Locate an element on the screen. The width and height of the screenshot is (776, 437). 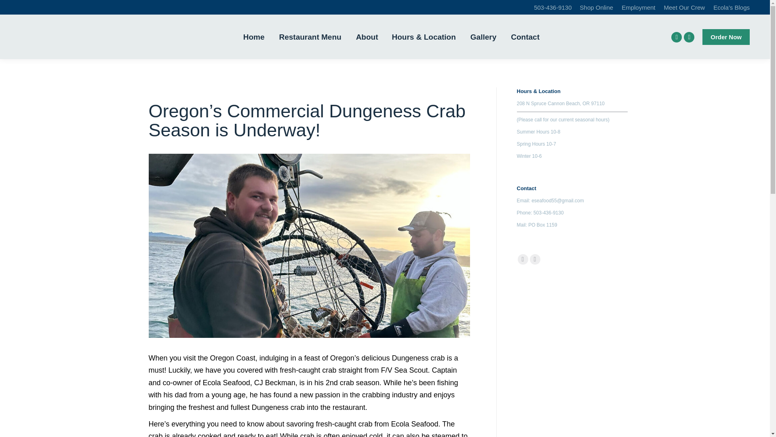
Instagram page opens in new window is located at coordinates (689, 37).